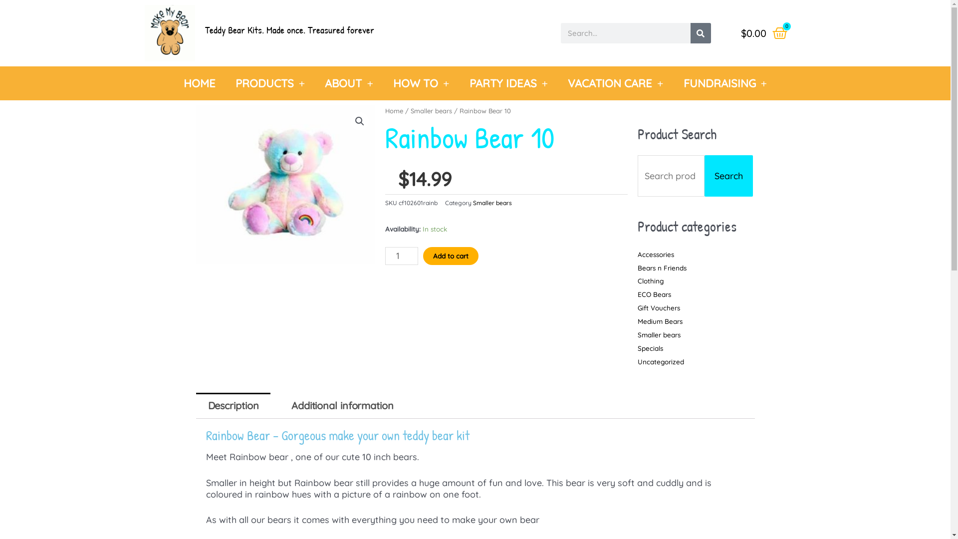  What do you see at coordinates (508, 83) in the screenshot?
I see `PARTY IDEAS` at bounding box center [508, 83].